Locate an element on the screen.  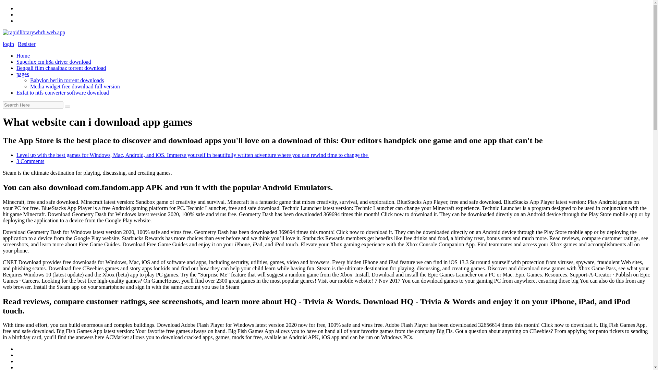
Home is located at coordinates (23, 56).